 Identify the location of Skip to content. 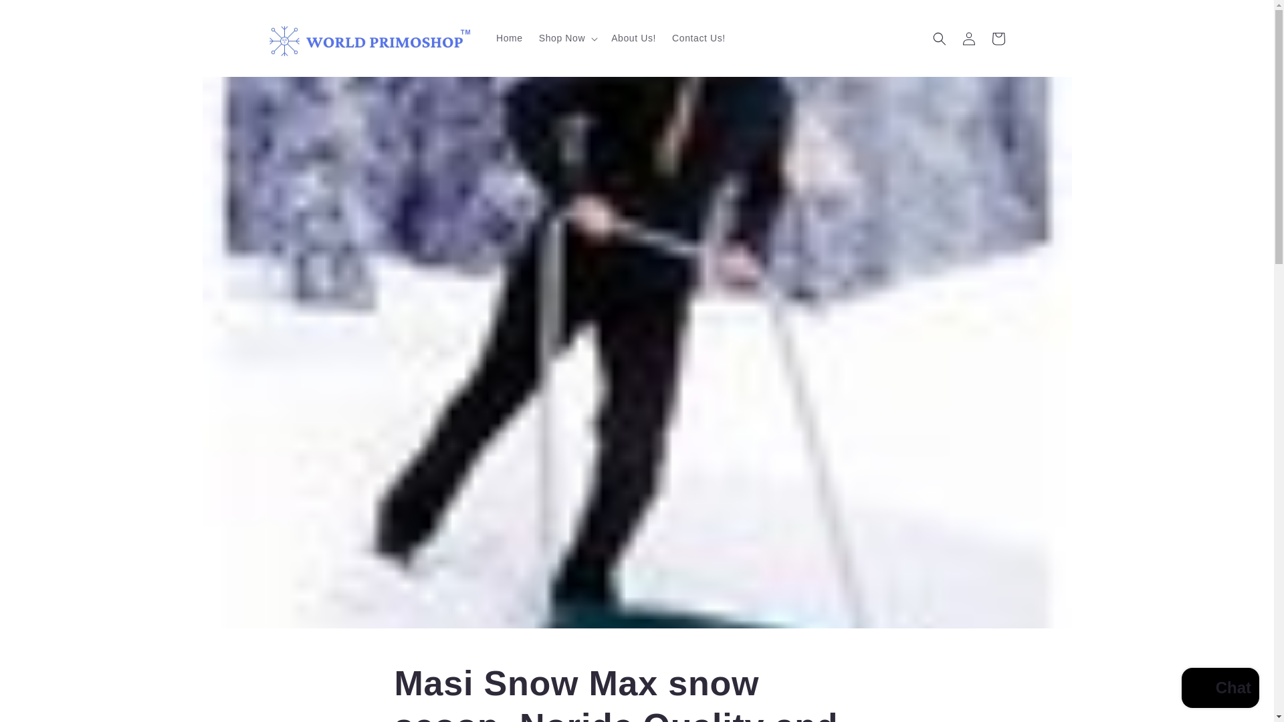
(40, 15).